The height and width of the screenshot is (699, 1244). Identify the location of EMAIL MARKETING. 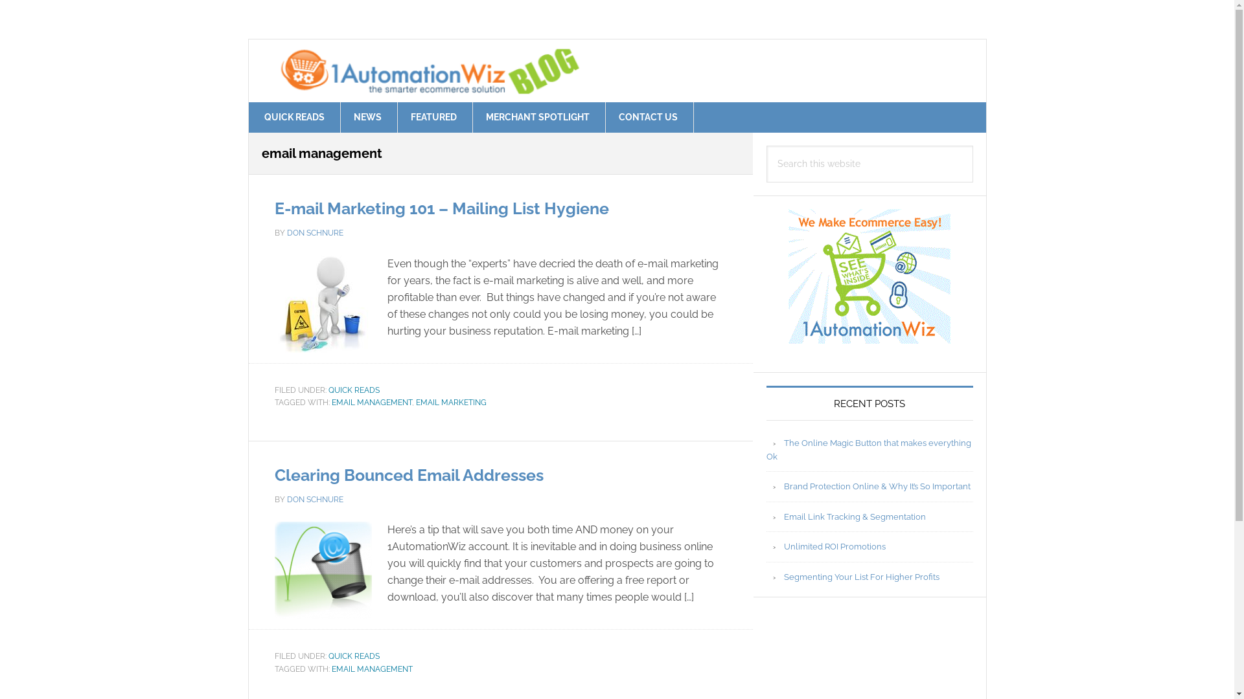
(451, 403).